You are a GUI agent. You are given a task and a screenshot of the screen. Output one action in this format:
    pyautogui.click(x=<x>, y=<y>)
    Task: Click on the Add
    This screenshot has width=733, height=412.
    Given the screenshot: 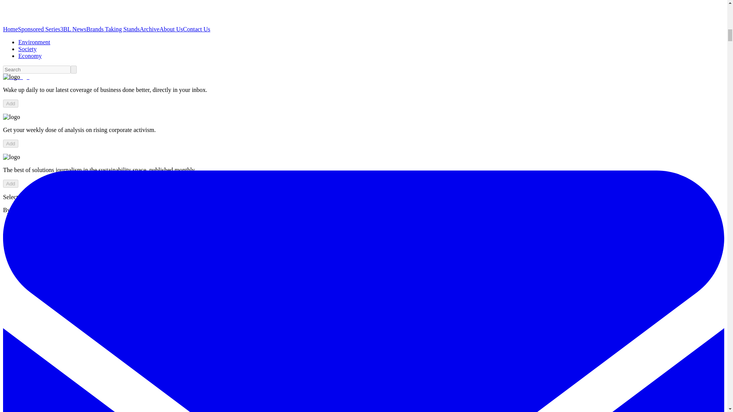 What is the action you would take?
    pyautogui.click(x=11, y=183)
    